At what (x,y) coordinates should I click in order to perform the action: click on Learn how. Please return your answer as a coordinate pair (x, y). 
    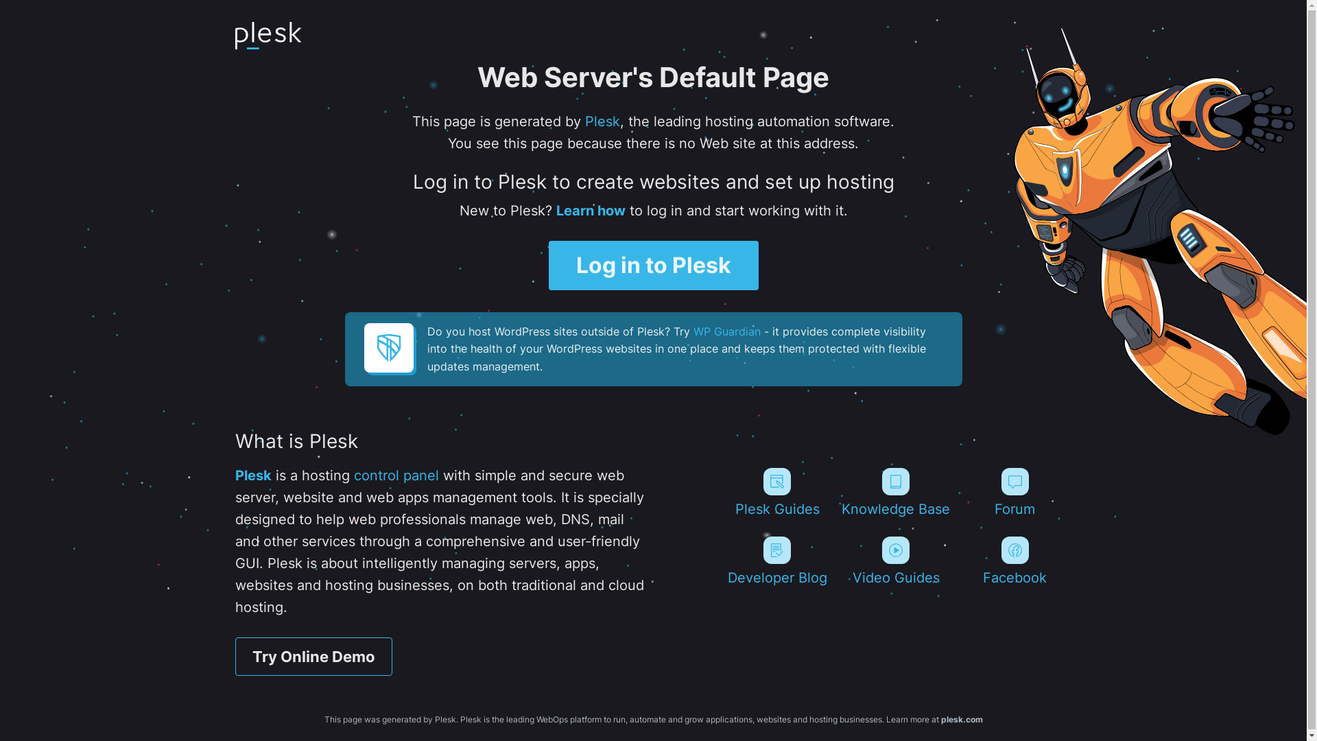
    Looking at the image, I should click on (590, 211).